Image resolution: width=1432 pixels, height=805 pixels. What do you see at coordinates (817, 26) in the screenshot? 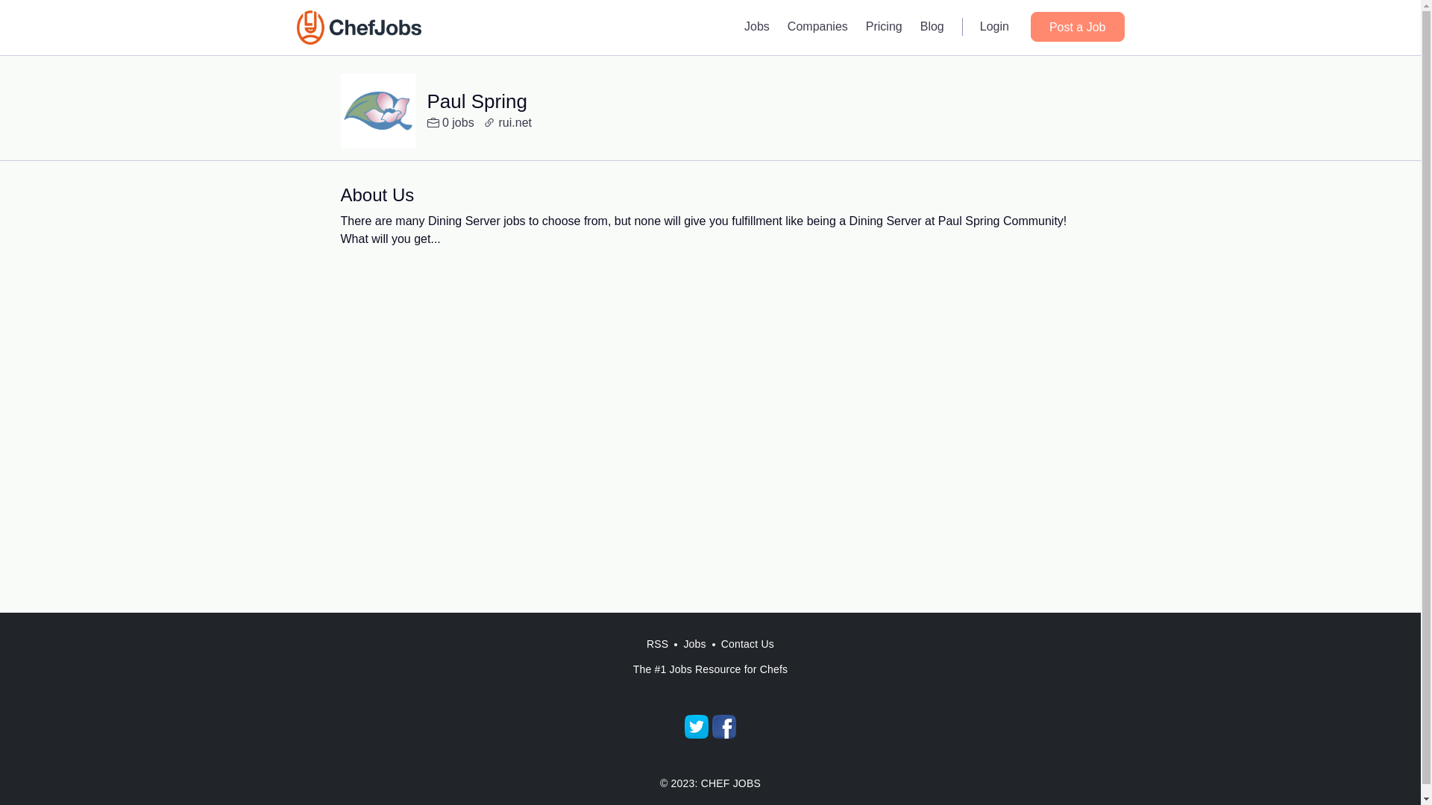
I see `Companies` at bounding box center [817, 26].